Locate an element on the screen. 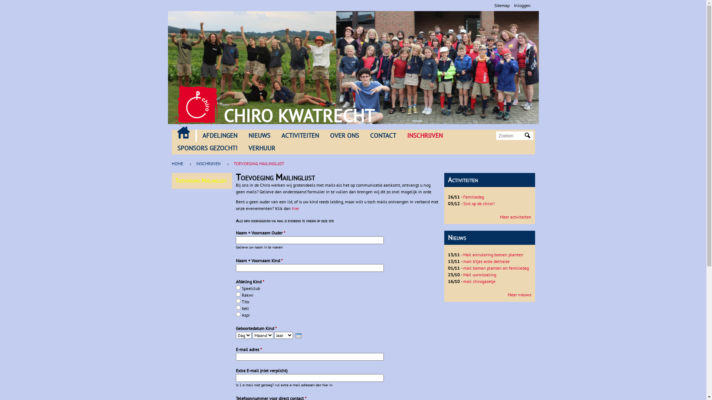 This screenshot has width=712, height=400. HOME is located at coordinates (183, 133).